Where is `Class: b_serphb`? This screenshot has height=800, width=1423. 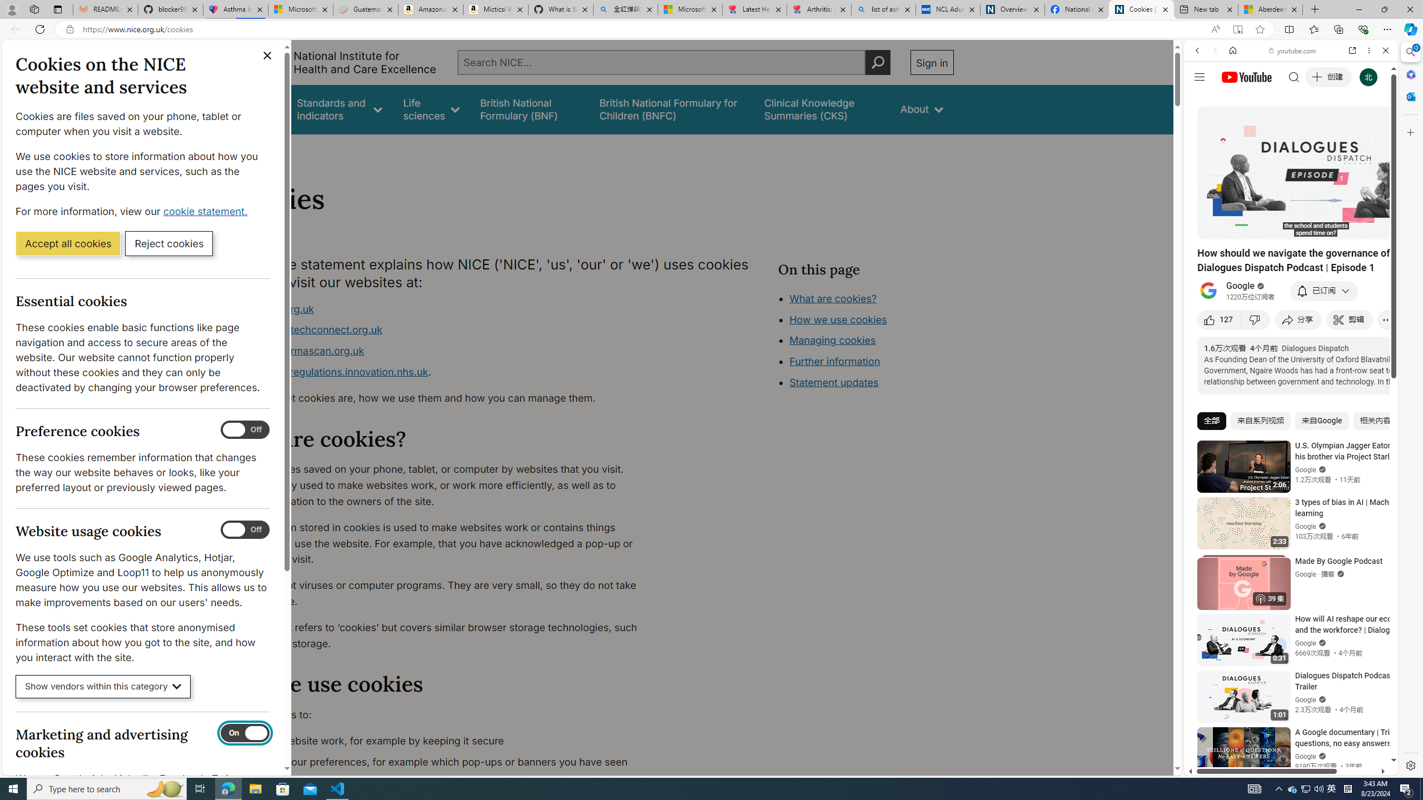
Class: b_serphb is located at coordinates (1373, 128).